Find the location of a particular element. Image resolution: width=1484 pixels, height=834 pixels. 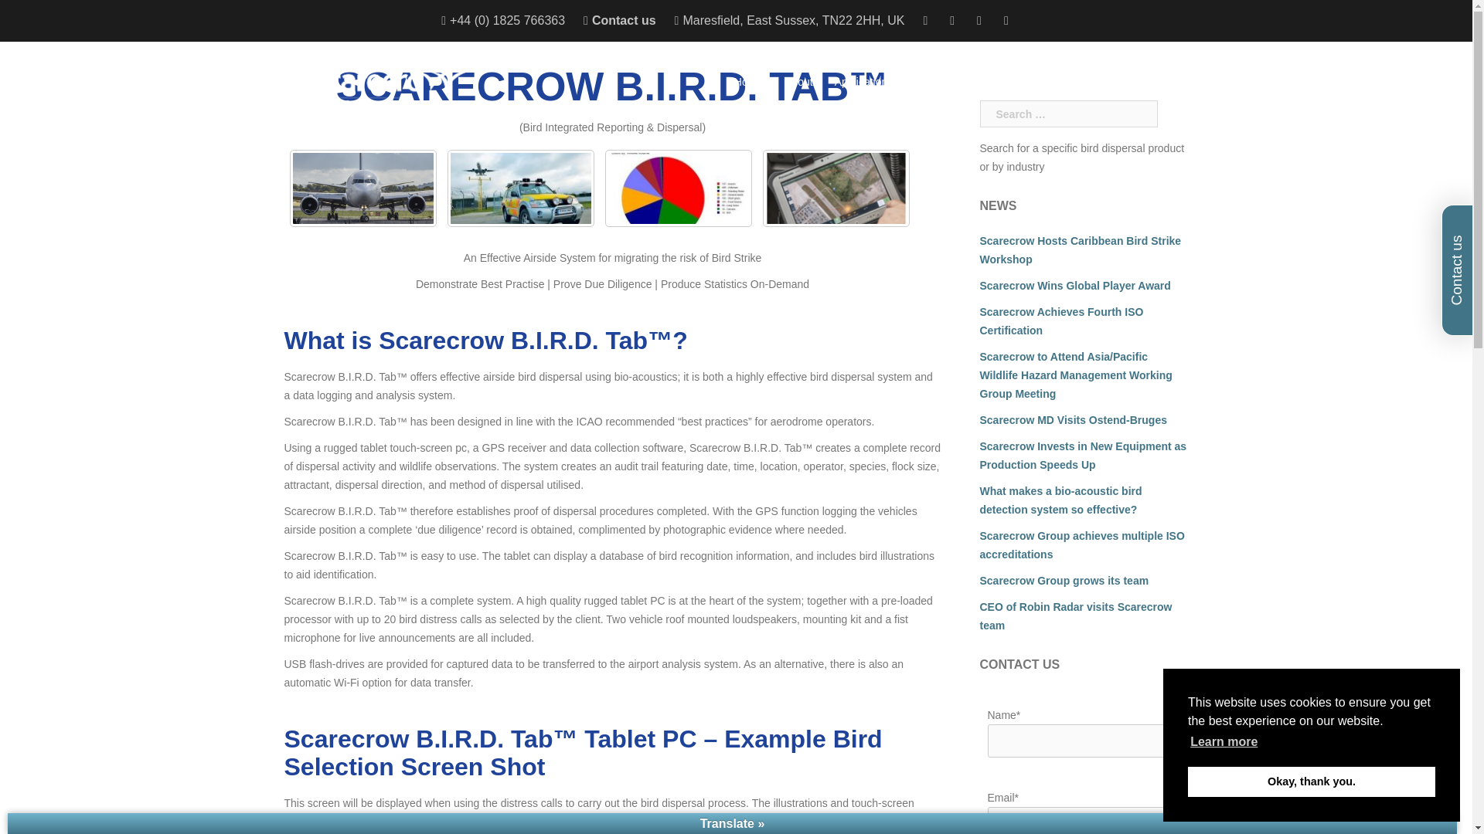

About is located at coordinates (799, 81).